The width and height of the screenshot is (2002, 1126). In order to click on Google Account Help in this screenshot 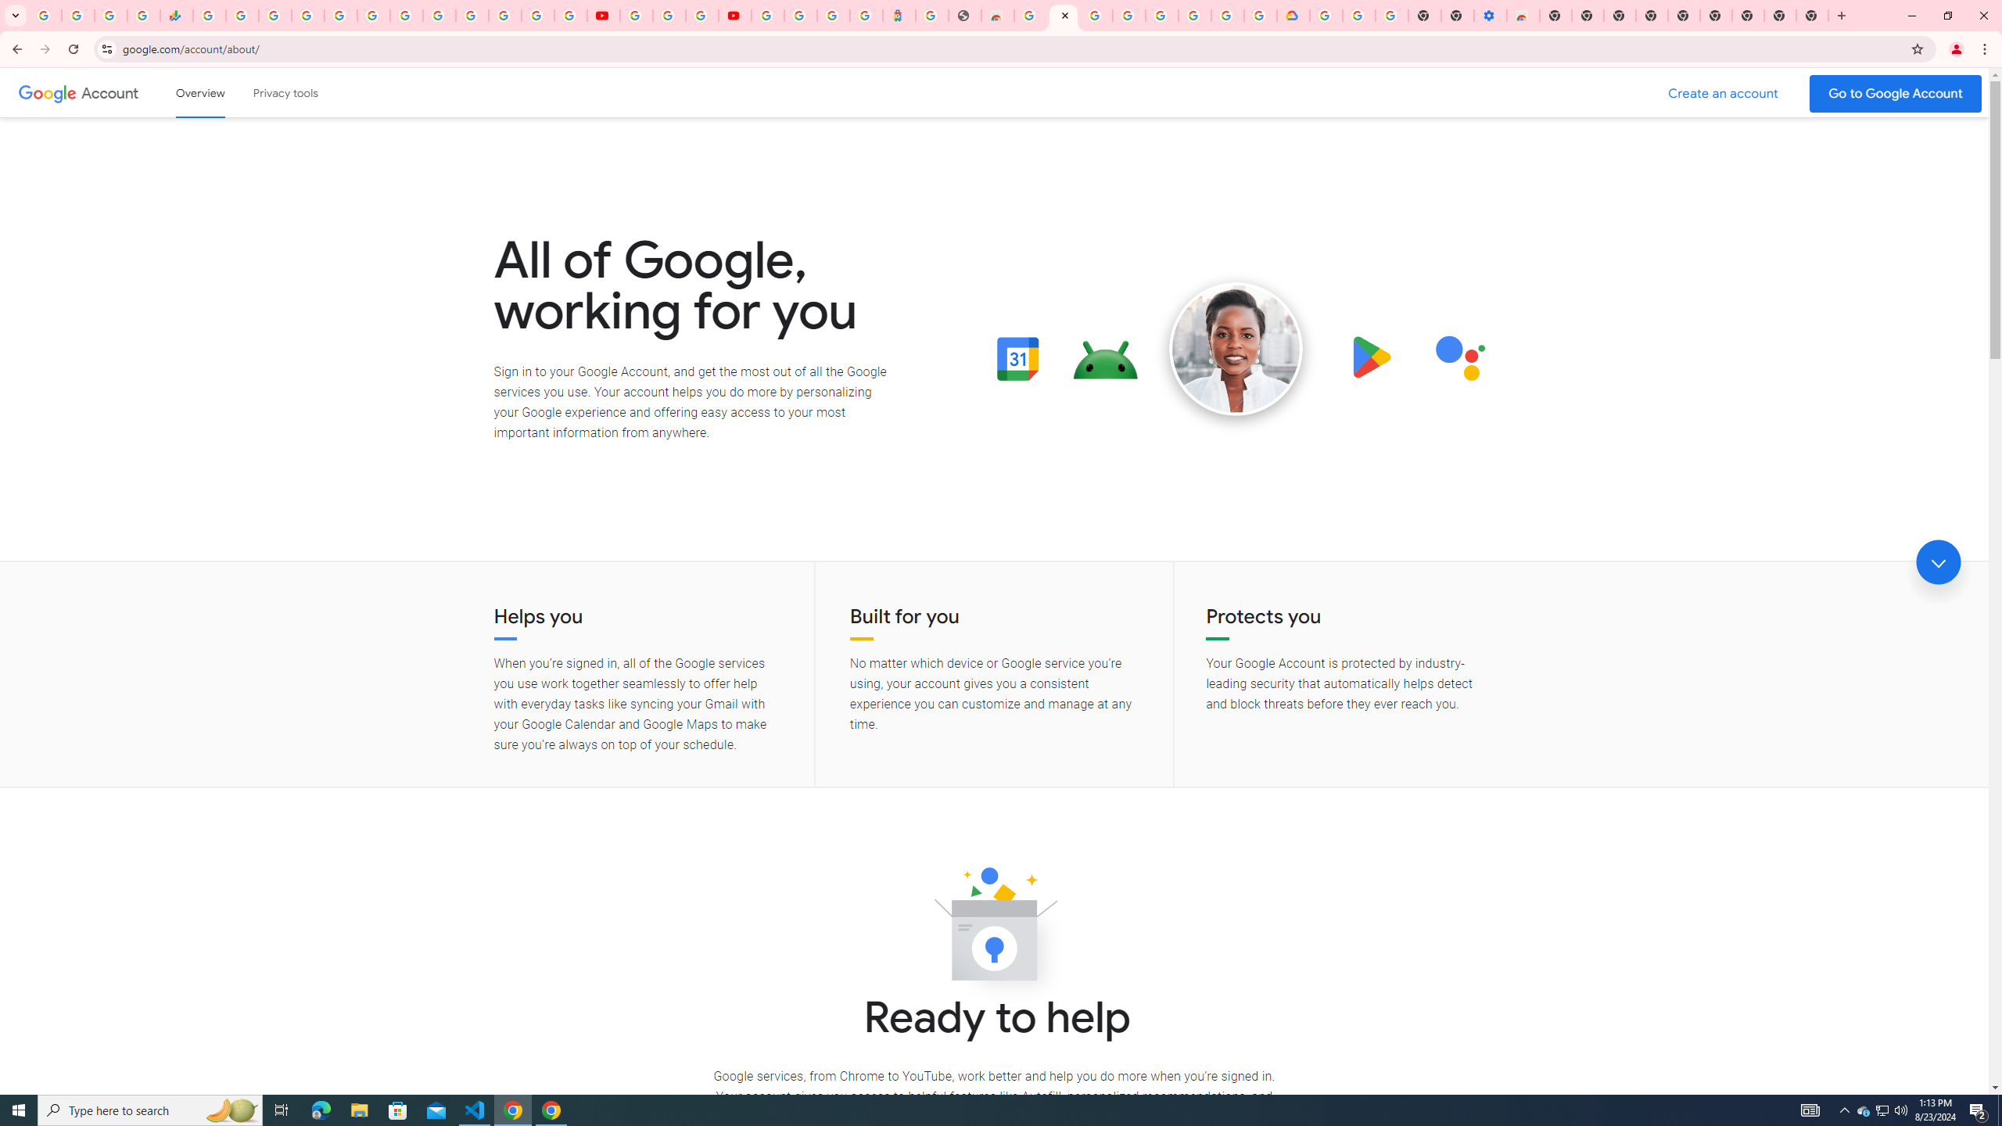, I will do `click(1162, 16)`.